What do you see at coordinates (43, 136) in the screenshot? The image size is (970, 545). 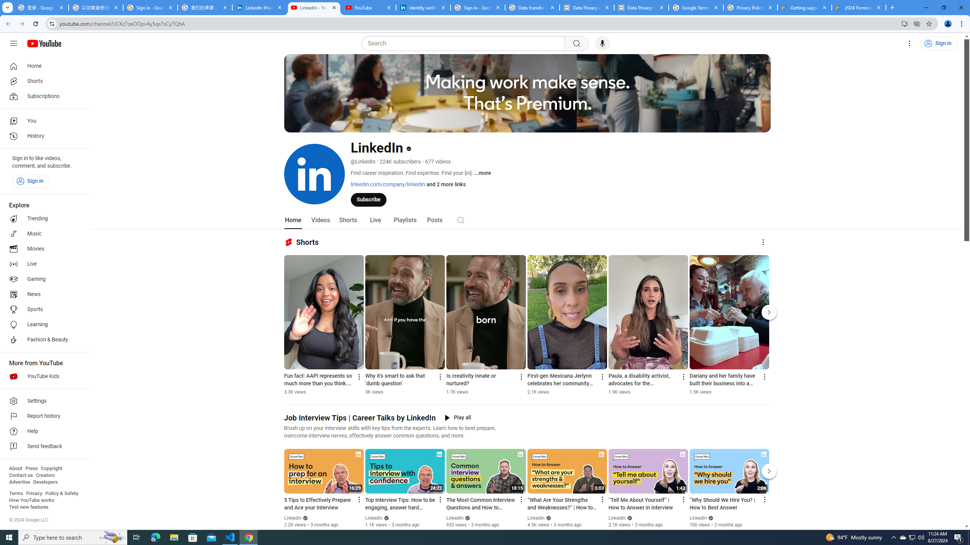 I see `History` at bounding box center [43, 136].